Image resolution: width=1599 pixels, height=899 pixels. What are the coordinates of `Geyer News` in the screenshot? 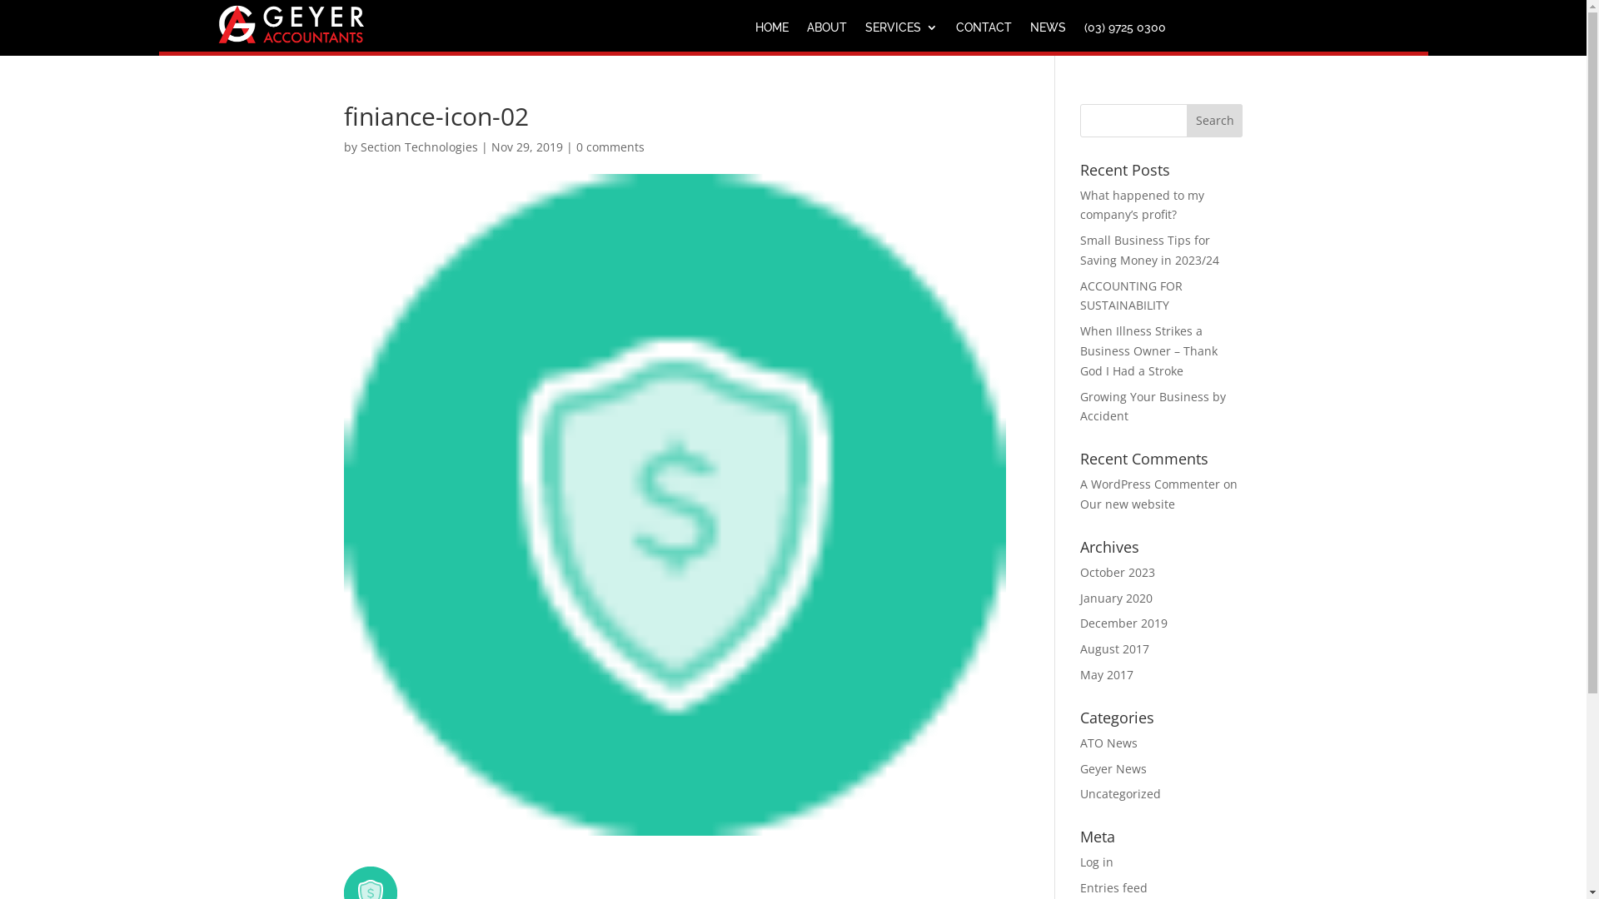 It's located at (1113, 769).